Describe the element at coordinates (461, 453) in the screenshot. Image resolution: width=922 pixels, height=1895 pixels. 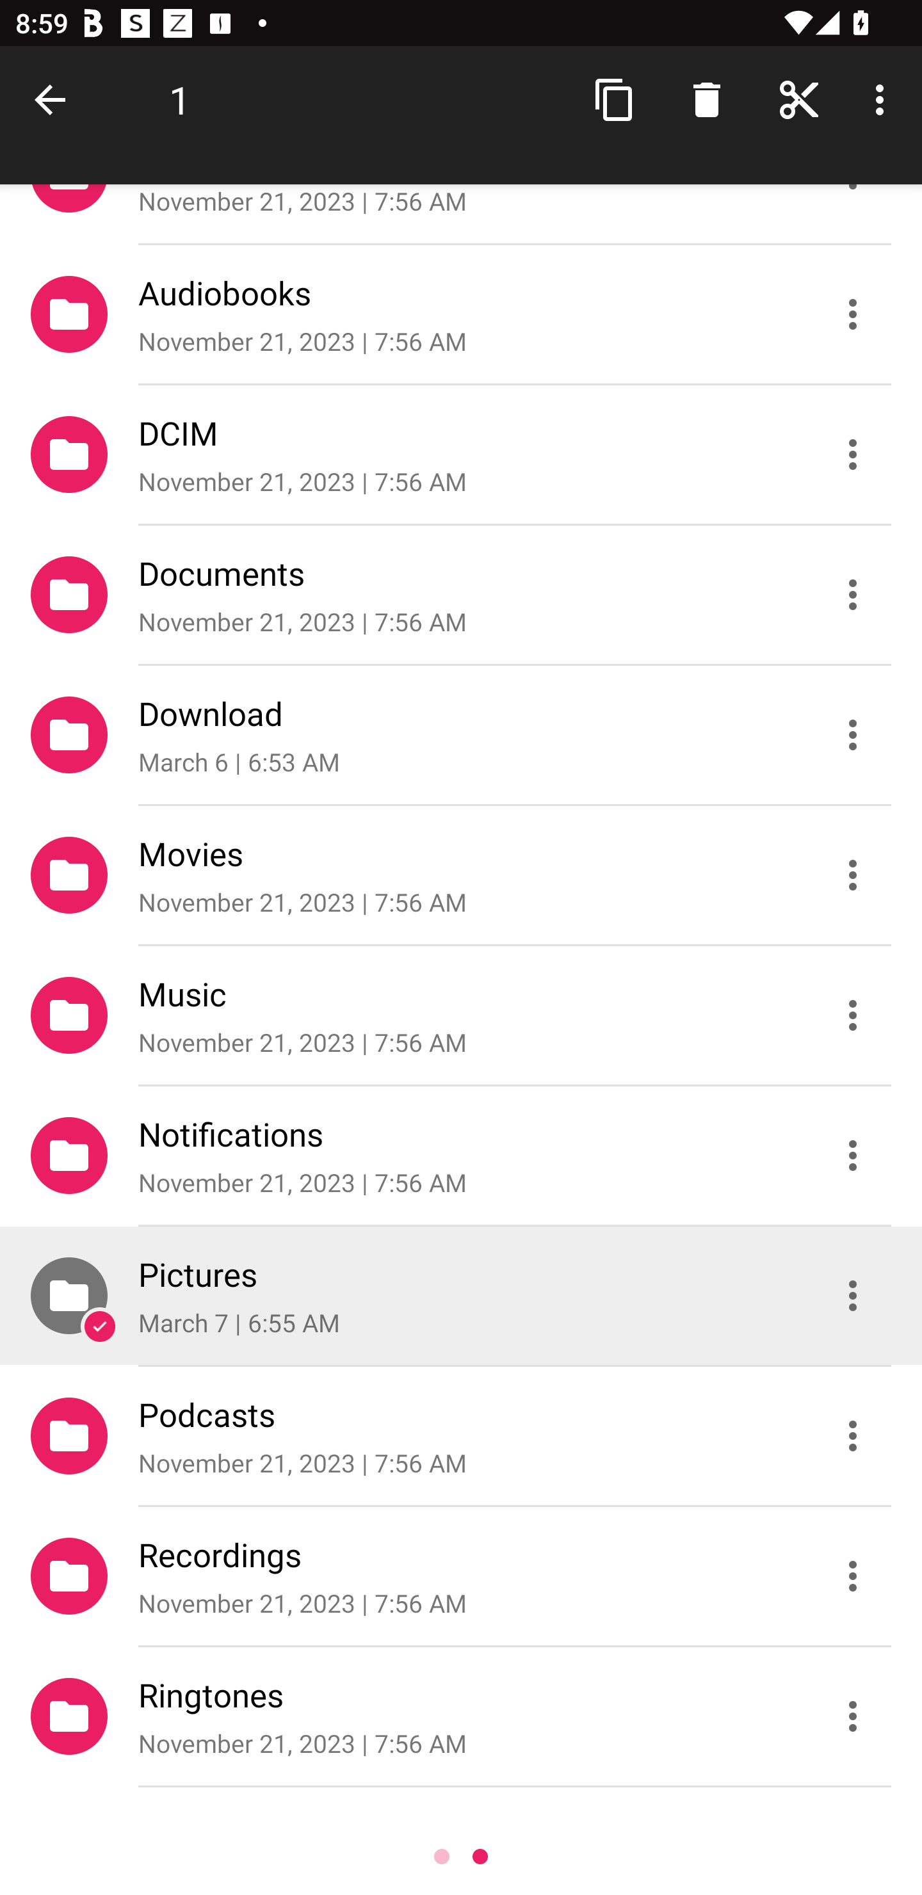
I see `DCIM November 21, 2023 | 7:56 AM` at that location.